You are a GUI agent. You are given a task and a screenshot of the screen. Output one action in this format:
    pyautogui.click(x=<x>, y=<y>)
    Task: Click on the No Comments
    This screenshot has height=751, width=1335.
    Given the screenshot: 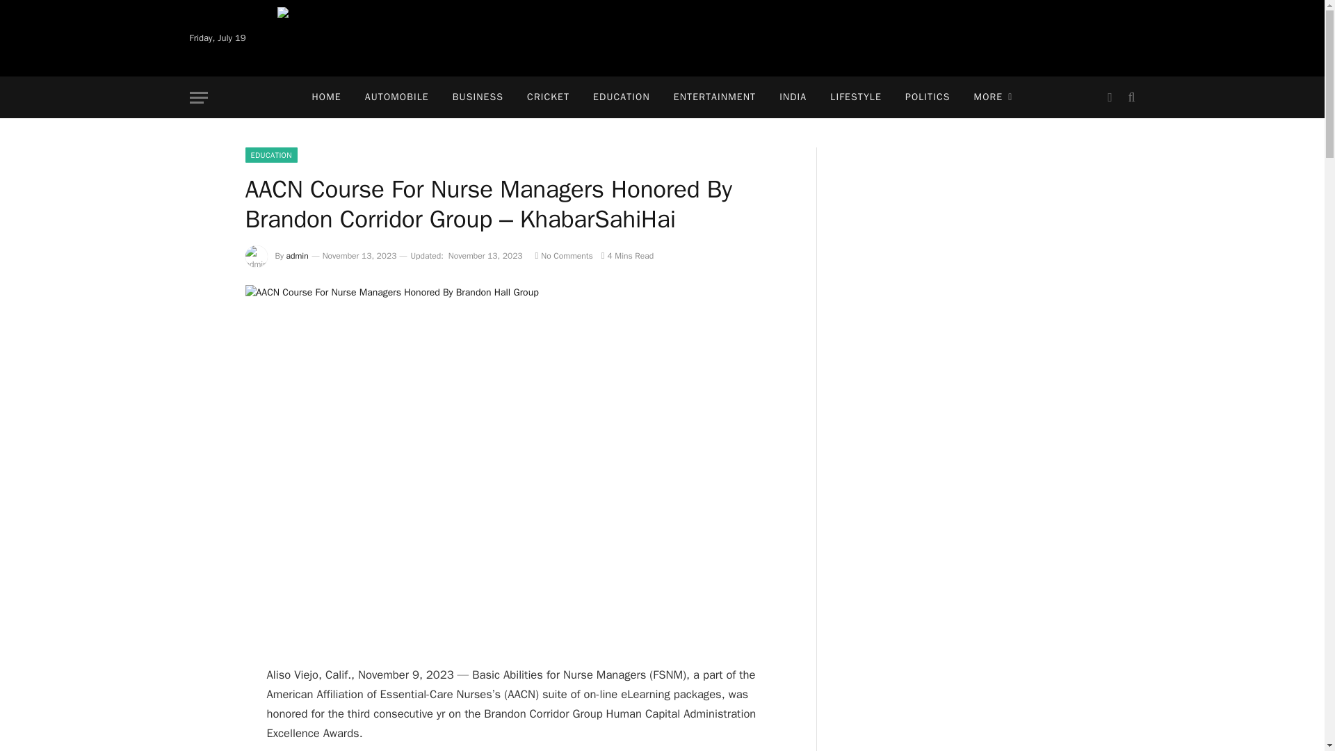 What is the action you would take?
    pyautogui.click(x=563, y=255)
    